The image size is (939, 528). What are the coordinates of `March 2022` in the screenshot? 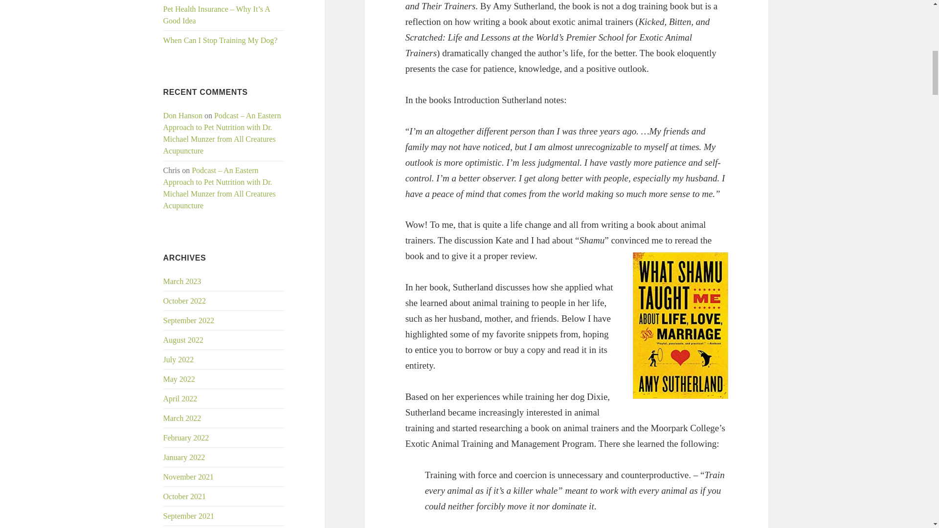 It's located at (182, 418).